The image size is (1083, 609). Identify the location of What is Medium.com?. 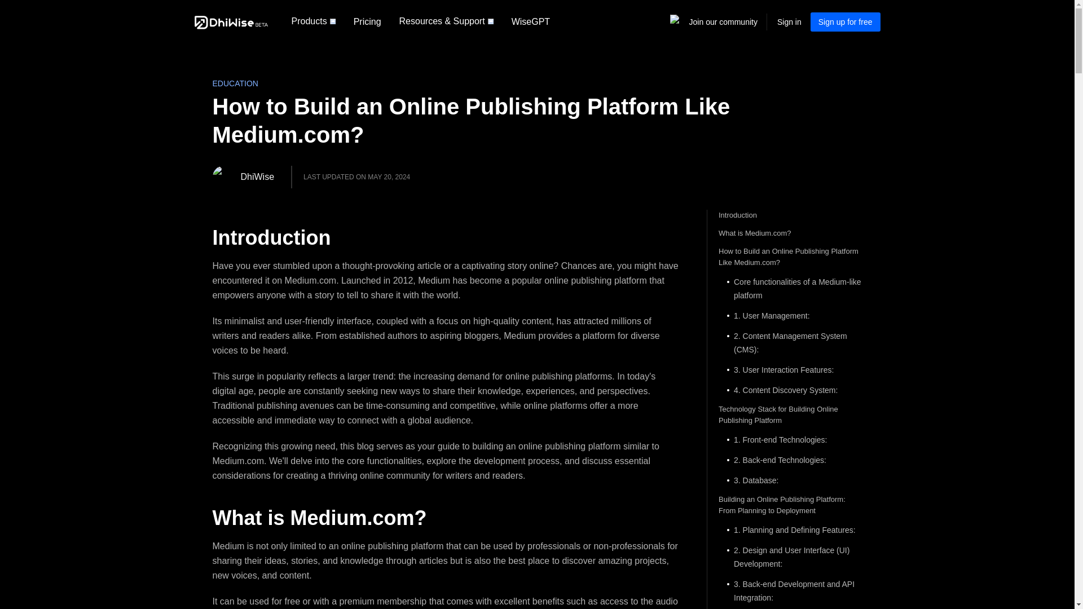
(790, 233).